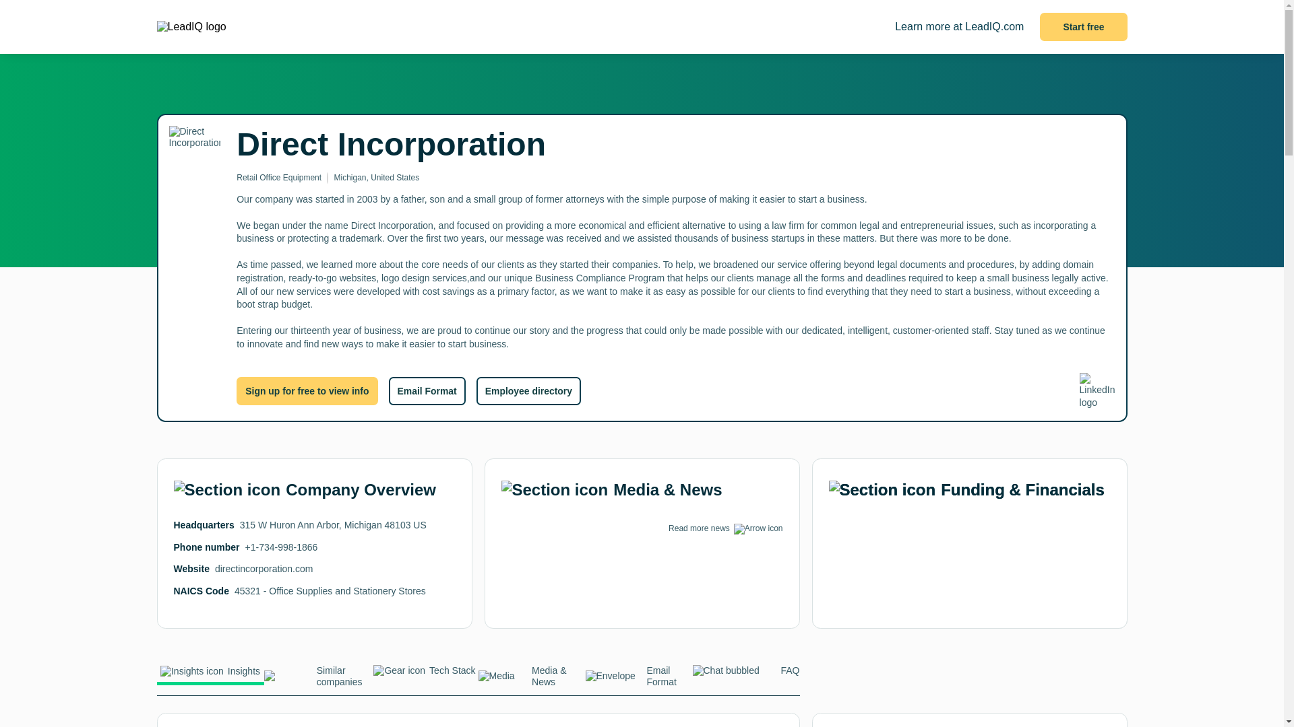 This screenshot has width=1294, height=727. Describe the element at coordinates (528, 390) in the screenshot. I see `Employee directory` at that location.